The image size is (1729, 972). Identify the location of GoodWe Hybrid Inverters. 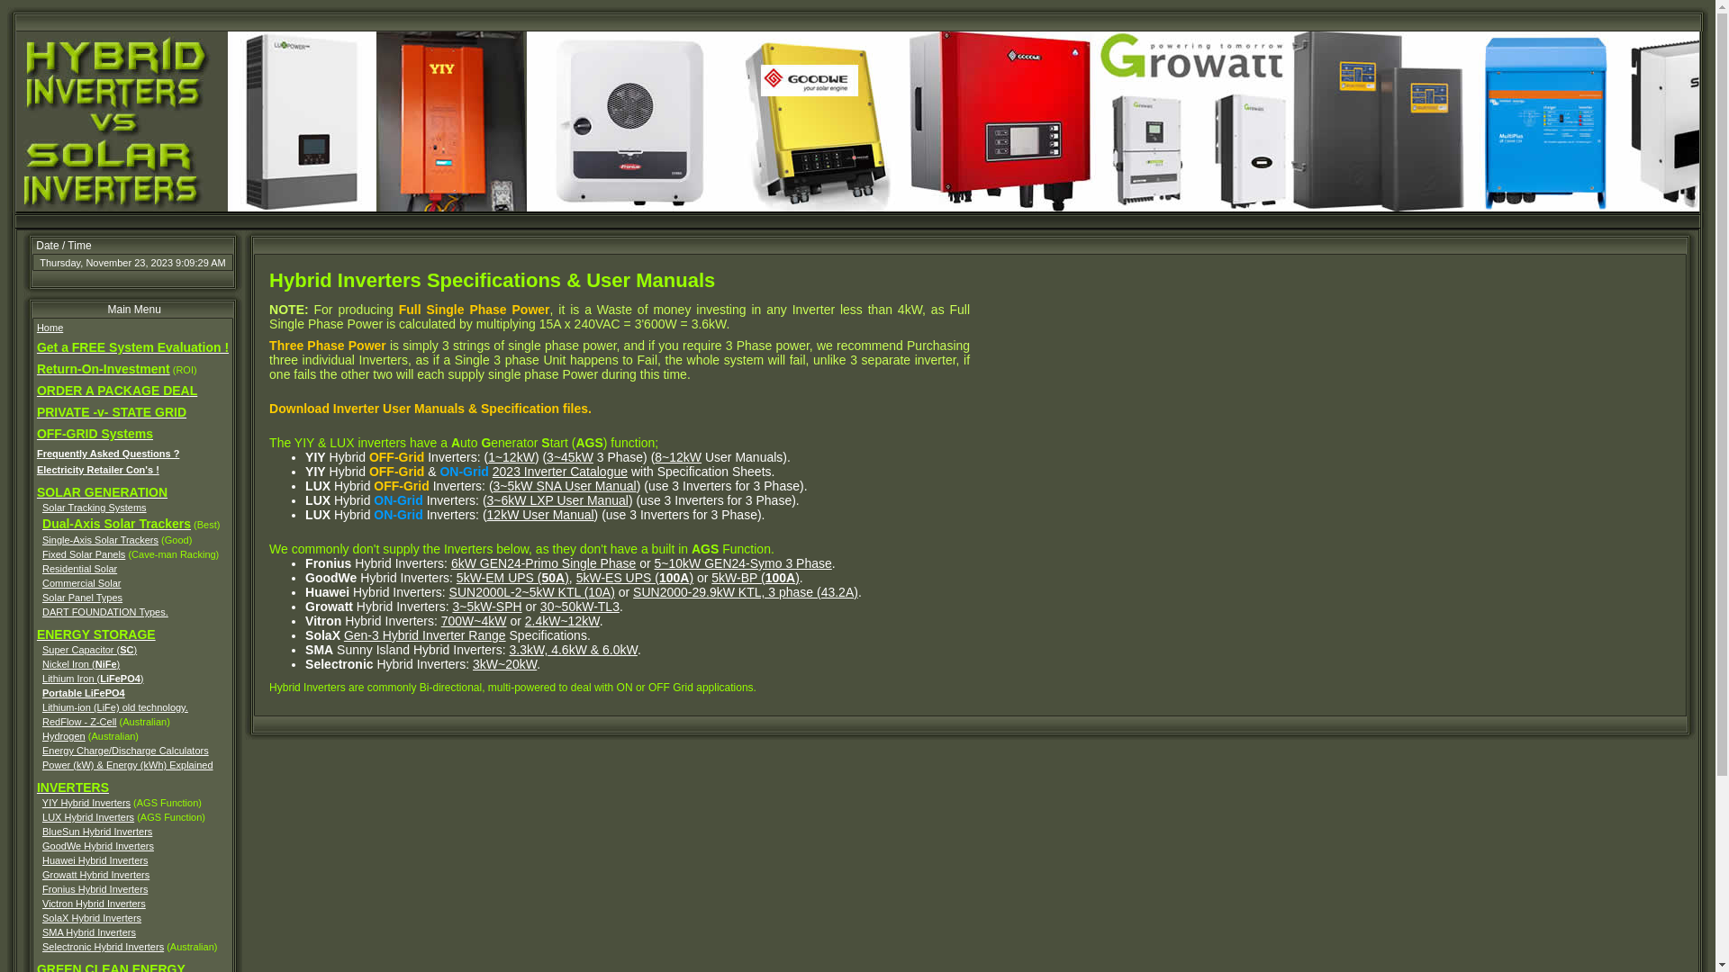
(98, 846).